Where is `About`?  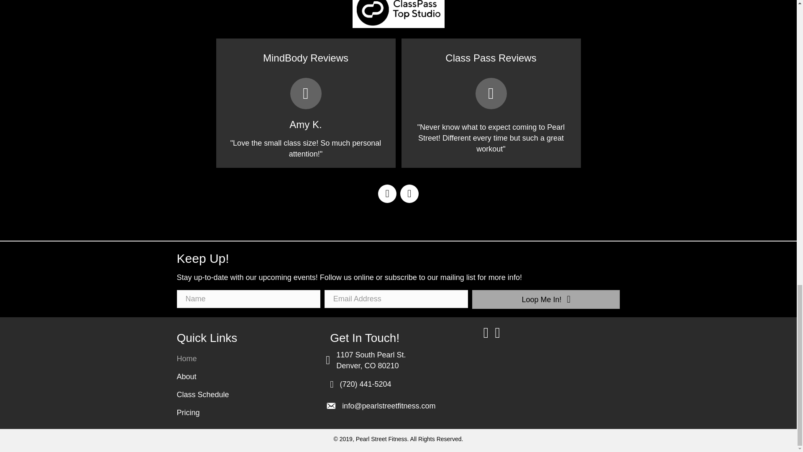
About is located at coordinates (242, 377).